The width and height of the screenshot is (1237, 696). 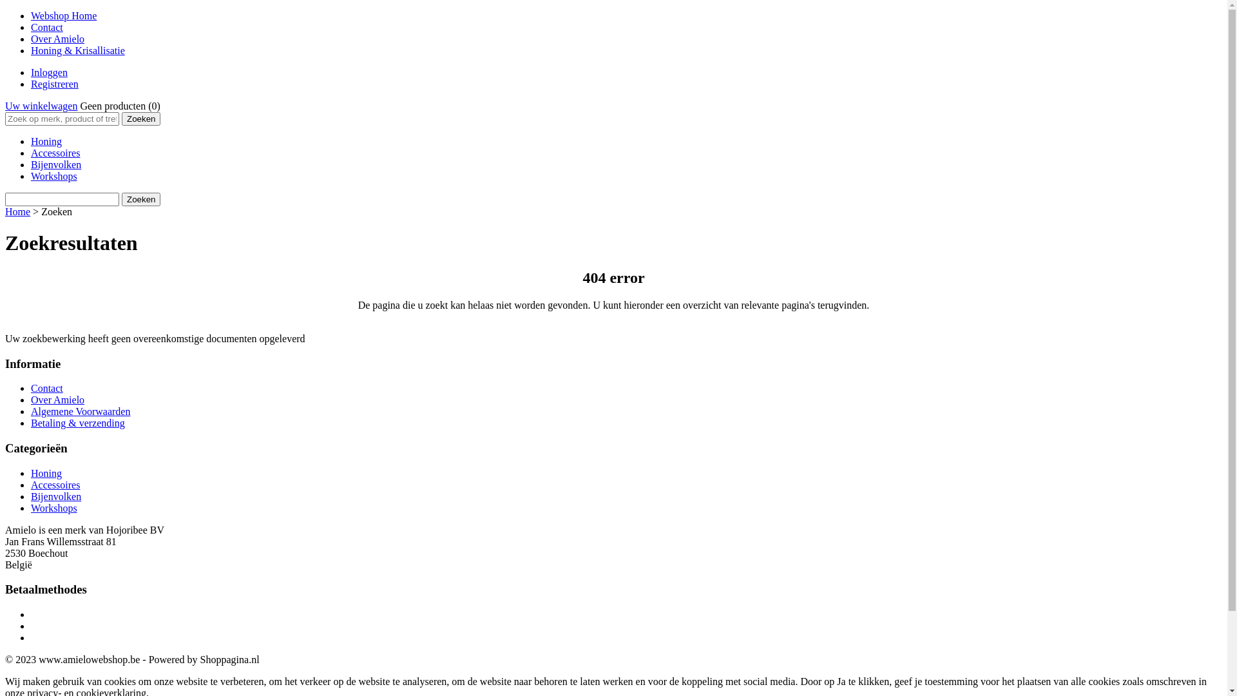 What do you see at coordinates (56, 165) in the screenshot?
I see `Bijenvolken` at bounding box center [56, 165].